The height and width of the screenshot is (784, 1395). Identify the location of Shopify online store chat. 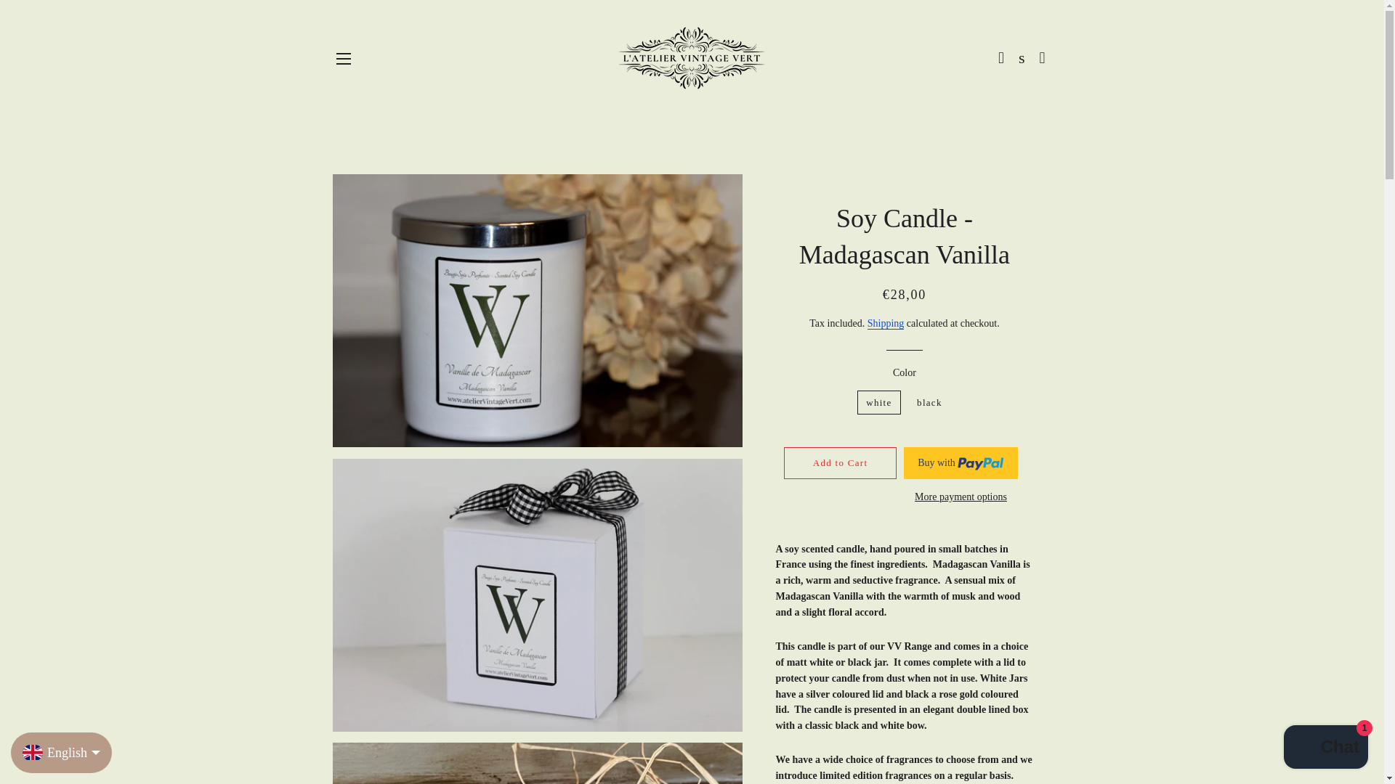
(1325, 748).